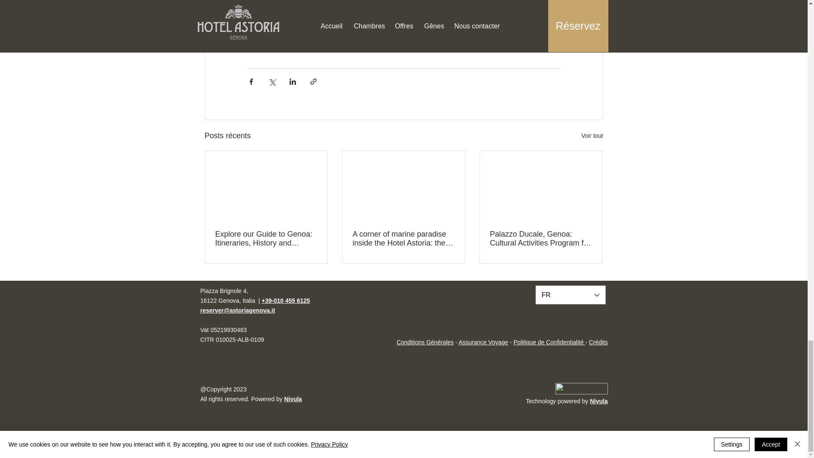 This screenshot has width=814, height=458. I want to click on DIALOGO BIANCO-07.png, so click(582, 388).